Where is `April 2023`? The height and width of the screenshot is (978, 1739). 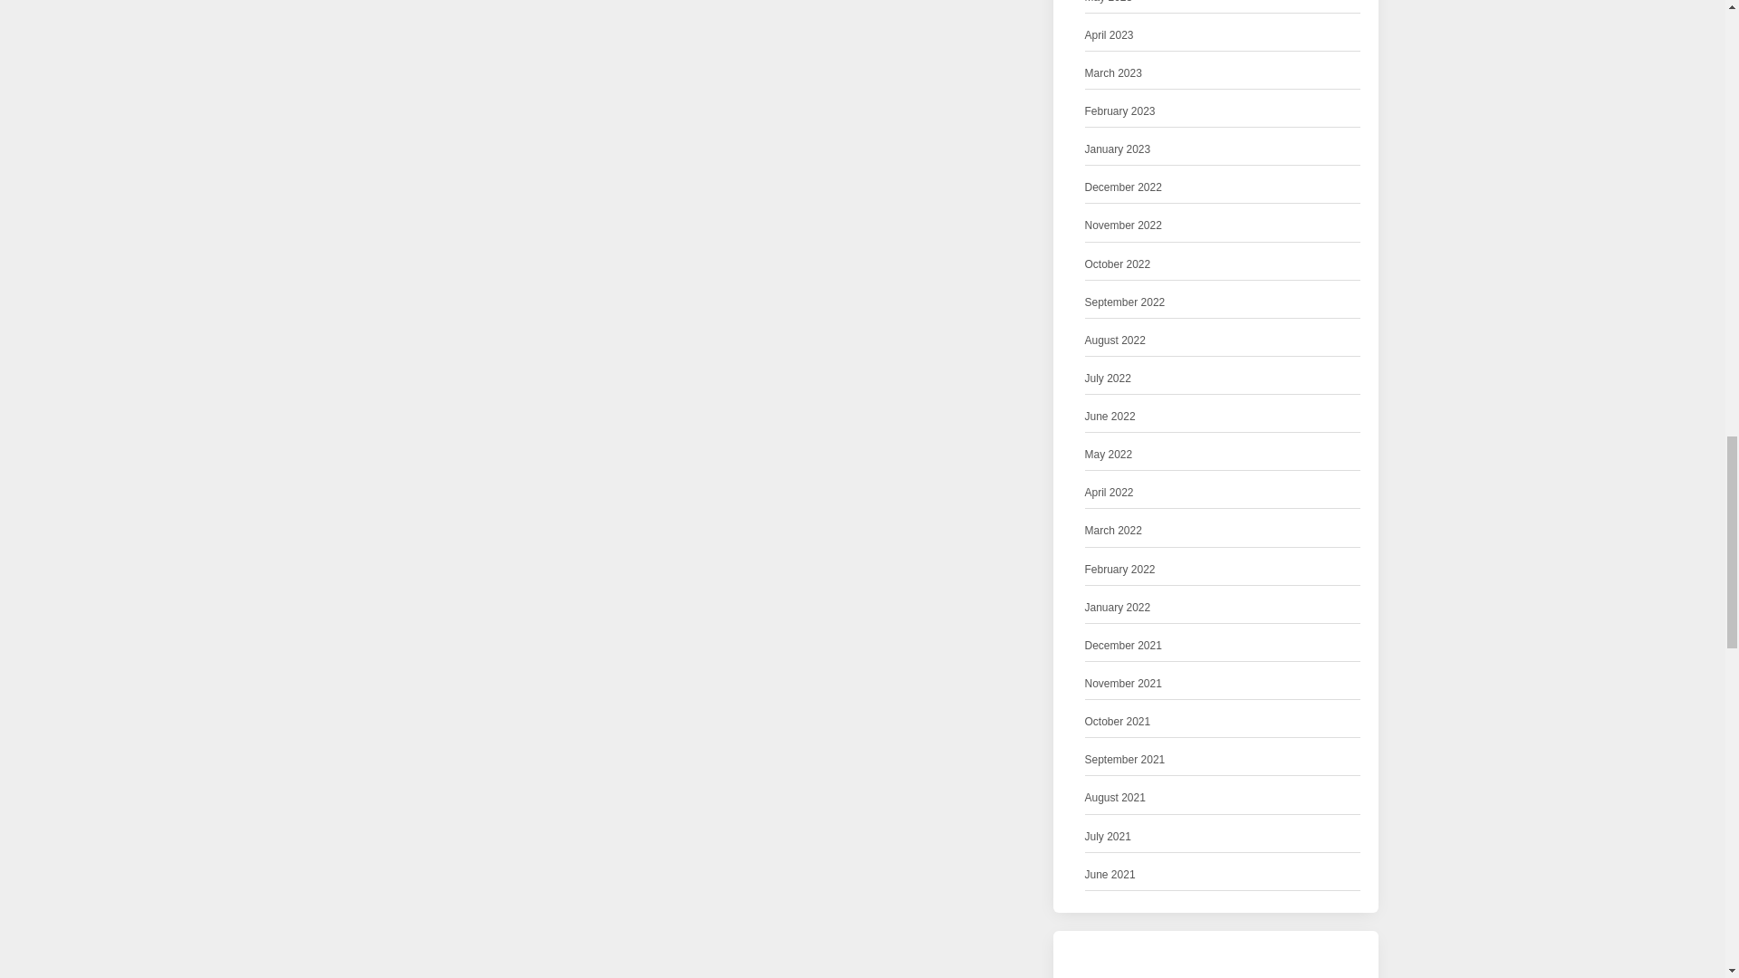 April 2023 is located at coordinates (1109, 35).